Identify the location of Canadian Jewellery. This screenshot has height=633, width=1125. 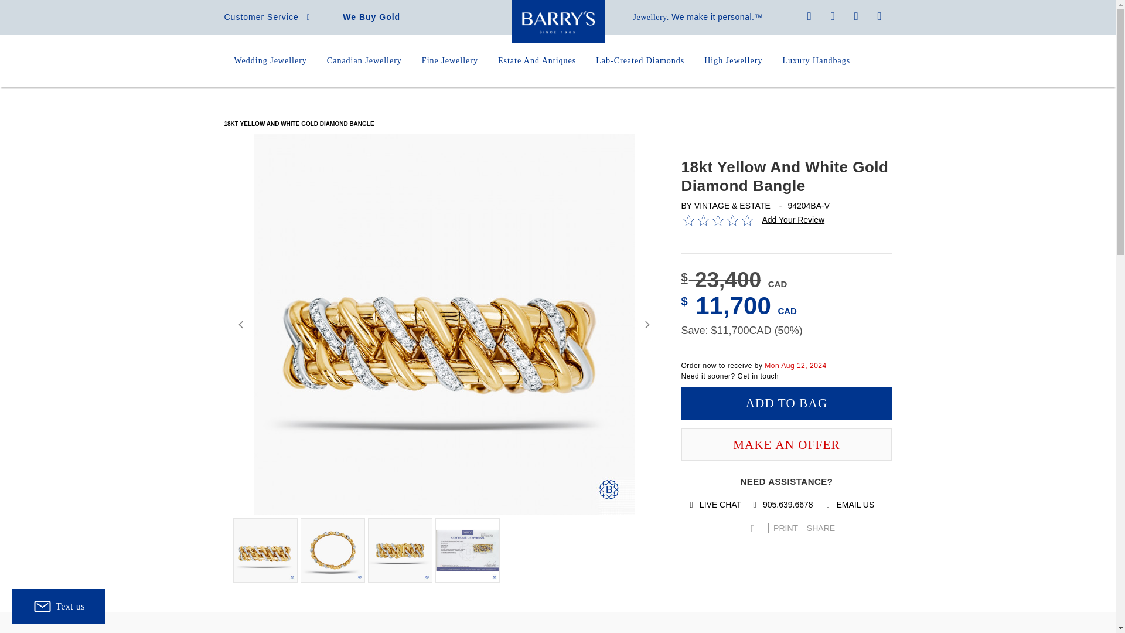
(364, 61).